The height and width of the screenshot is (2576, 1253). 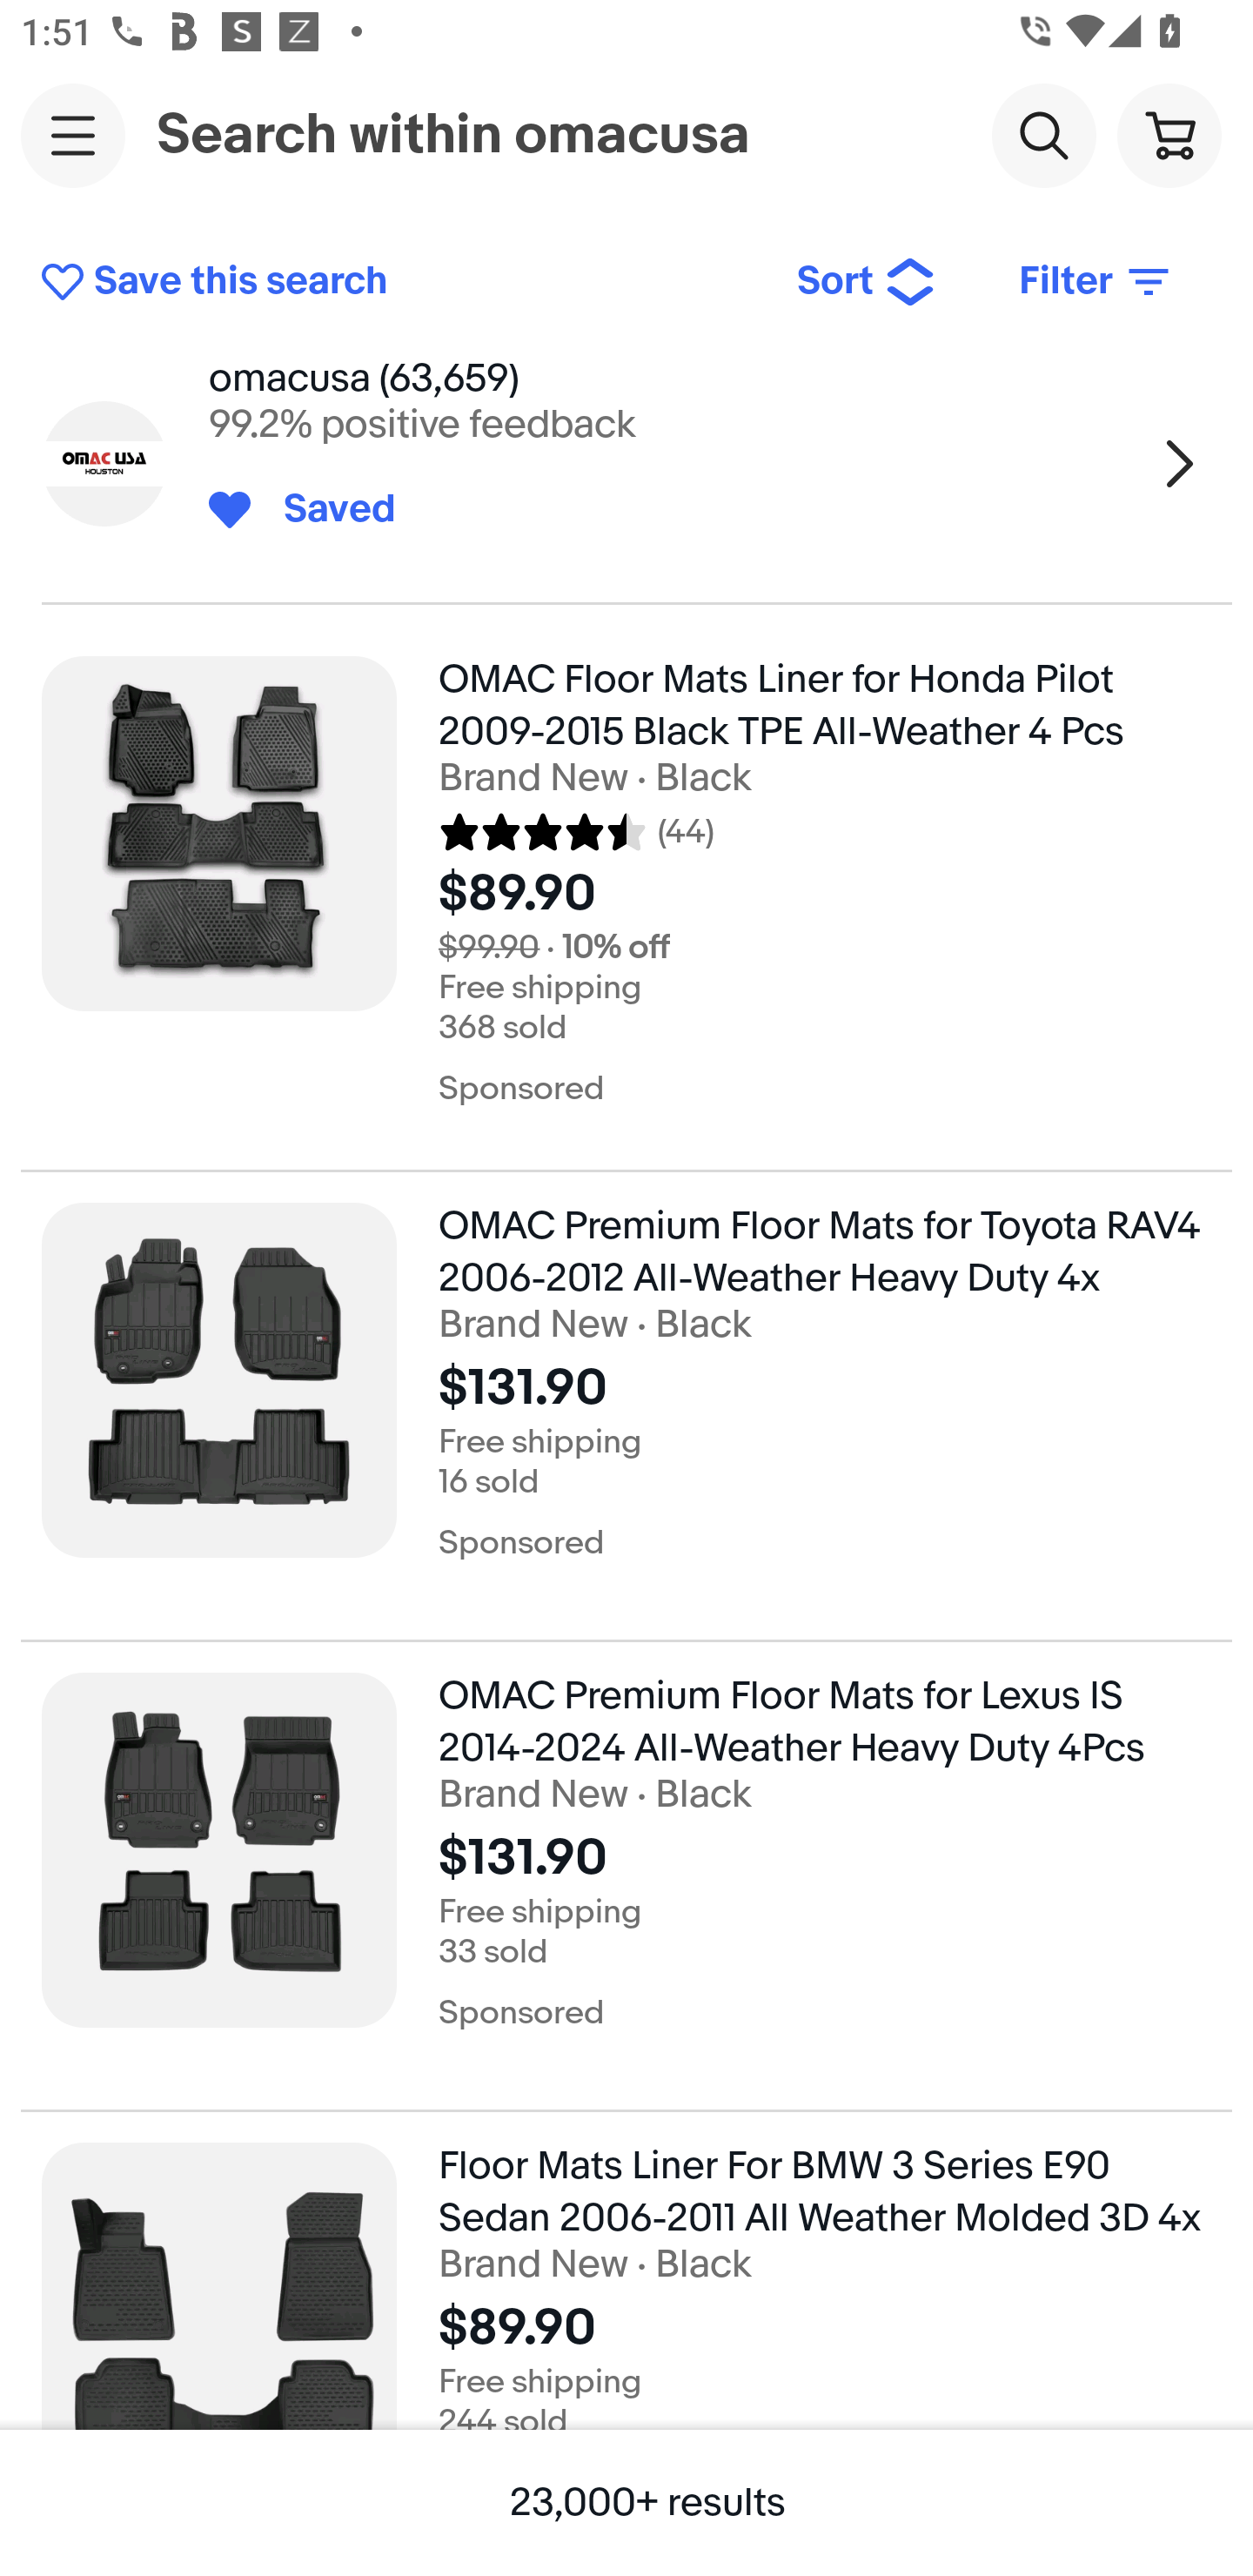 What do you see at coordinates (867, 282) in the screenshot?
I see `Sort` at bounding box center [867, 282].